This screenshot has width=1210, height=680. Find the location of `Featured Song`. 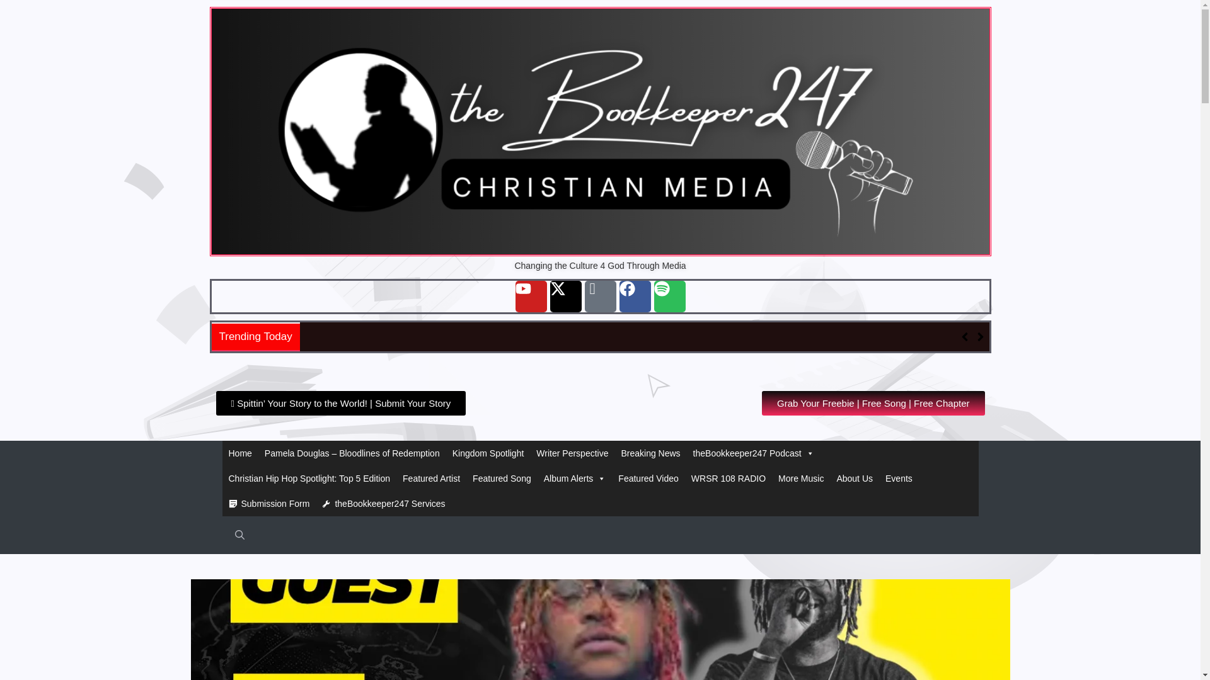

Featured Song is located at coordinates (502, 478).